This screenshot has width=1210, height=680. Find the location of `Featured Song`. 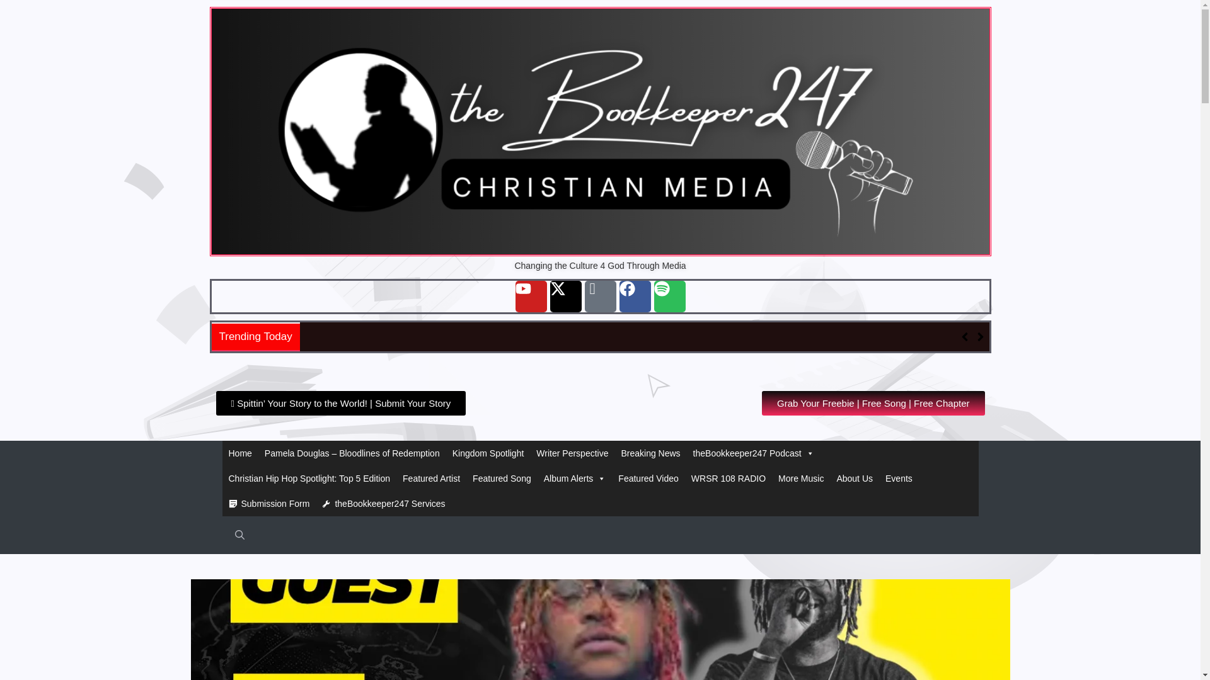

Featured Song is located at coordinates (502, 478).